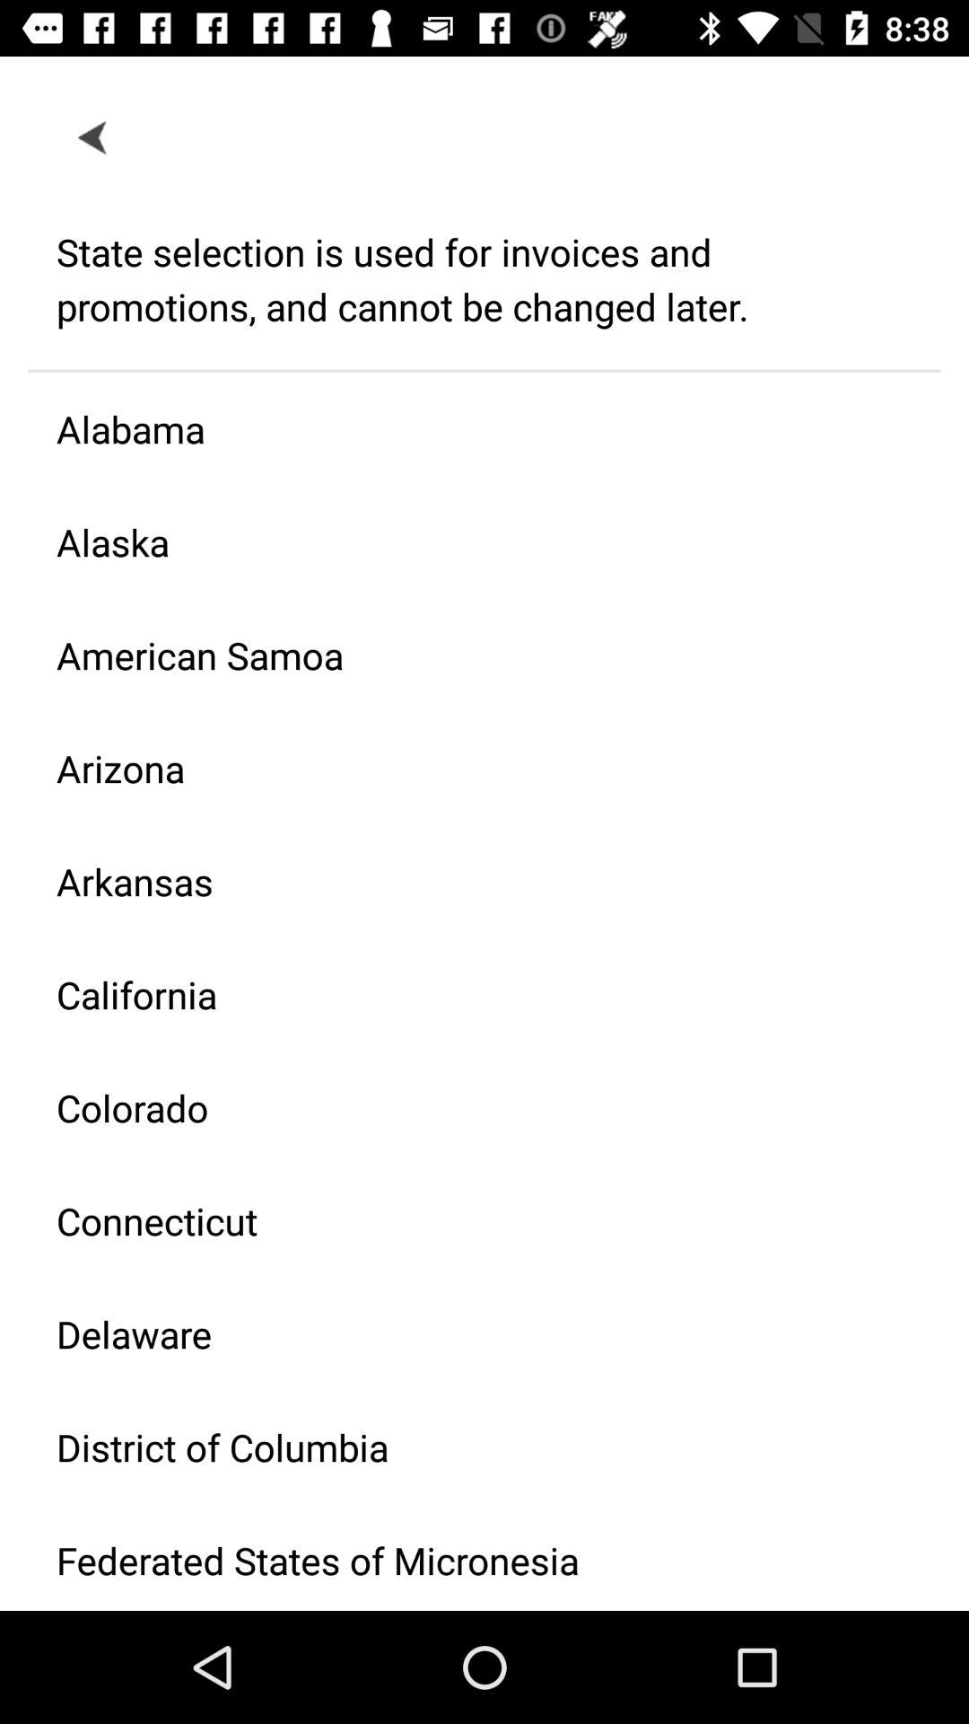  Describe the element at coordinates (470, 1221) in the screenshot. I see `swipe to connecticut icon` at that location.